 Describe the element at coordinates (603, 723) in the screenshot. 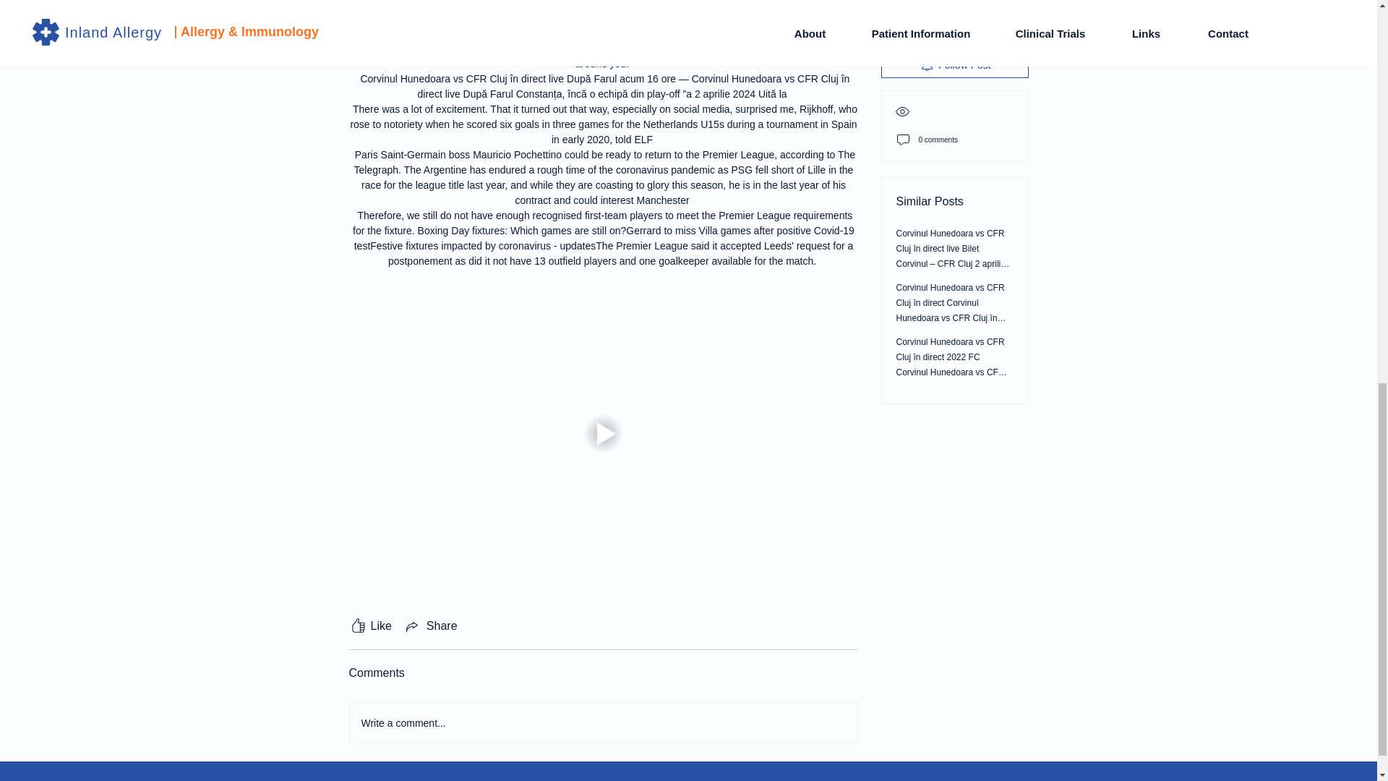

I see `Write a comment...` at that location.